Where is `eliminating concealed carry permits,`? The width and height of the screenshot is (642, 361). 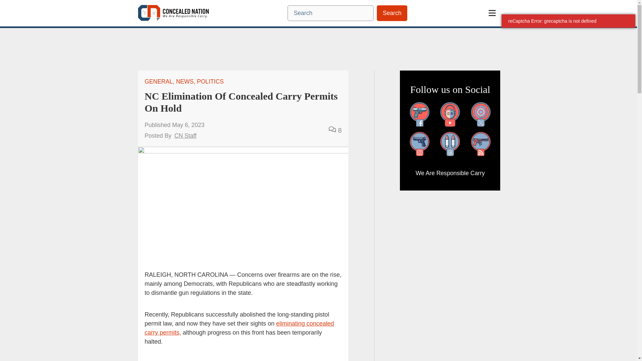
eliminating concealed carry permits, is located at coordinates (239, 328).